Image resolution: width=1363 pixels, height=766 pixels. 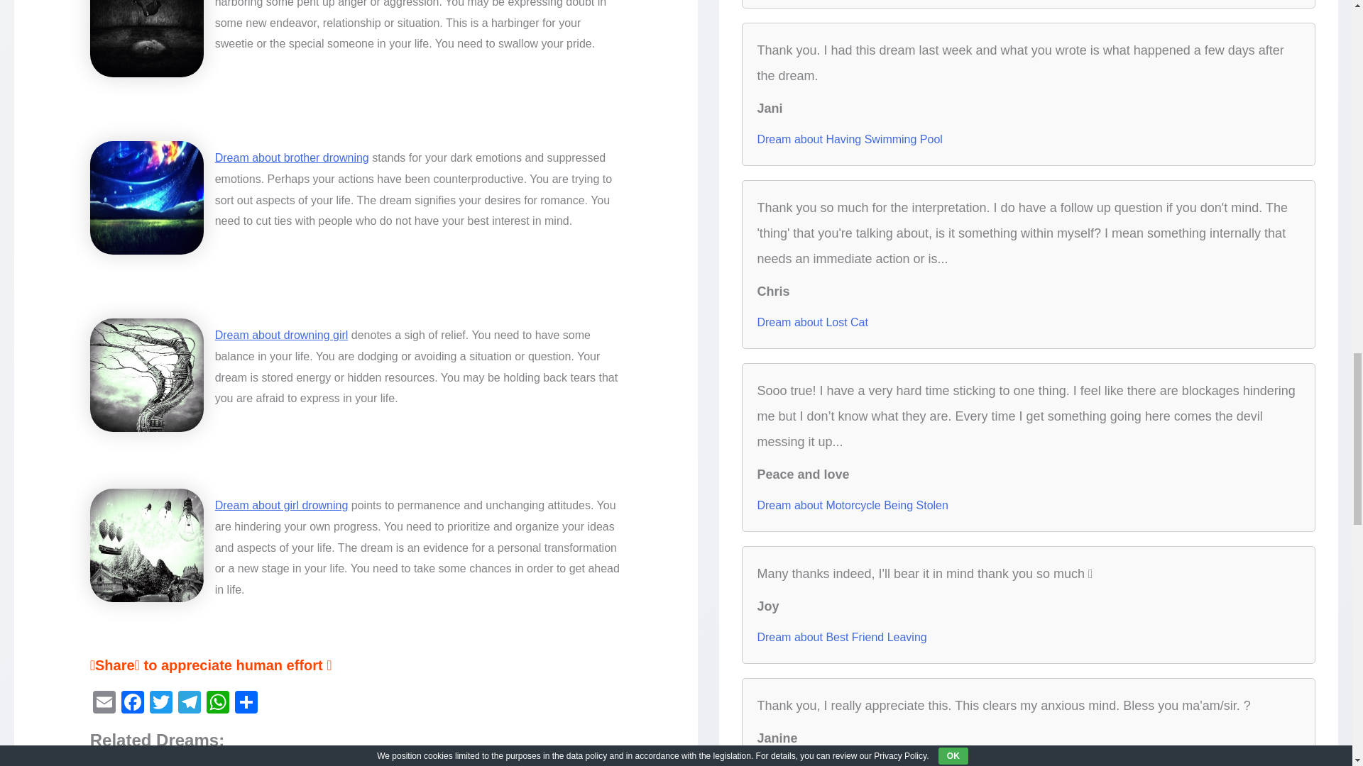 I want to click on Dream about Lost Cat, so click(x=812, y=322).